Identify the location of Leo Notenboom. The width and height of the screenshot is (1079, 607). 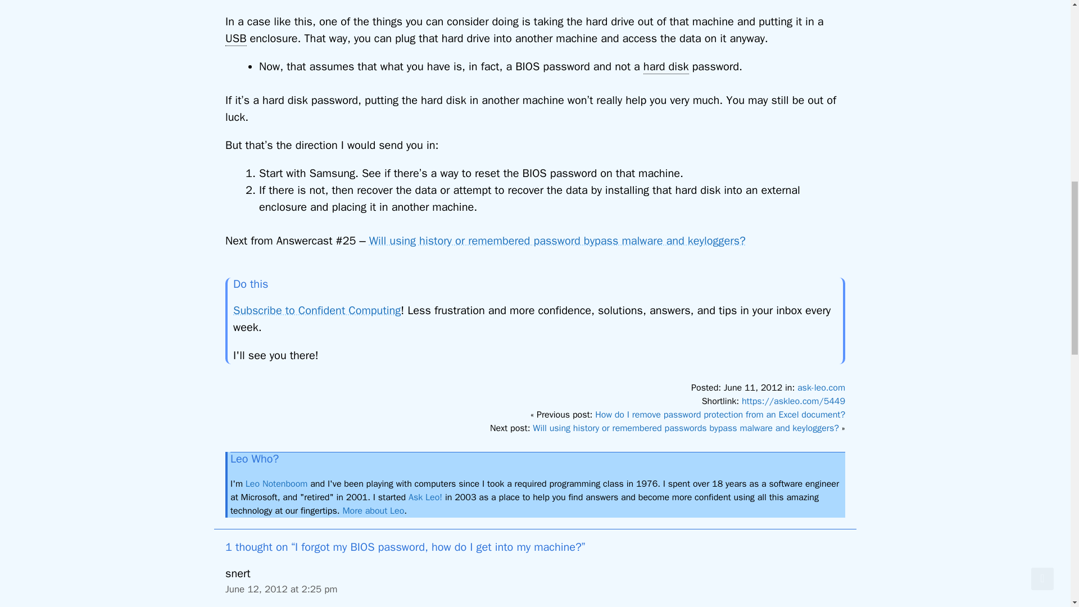
(276, 483).